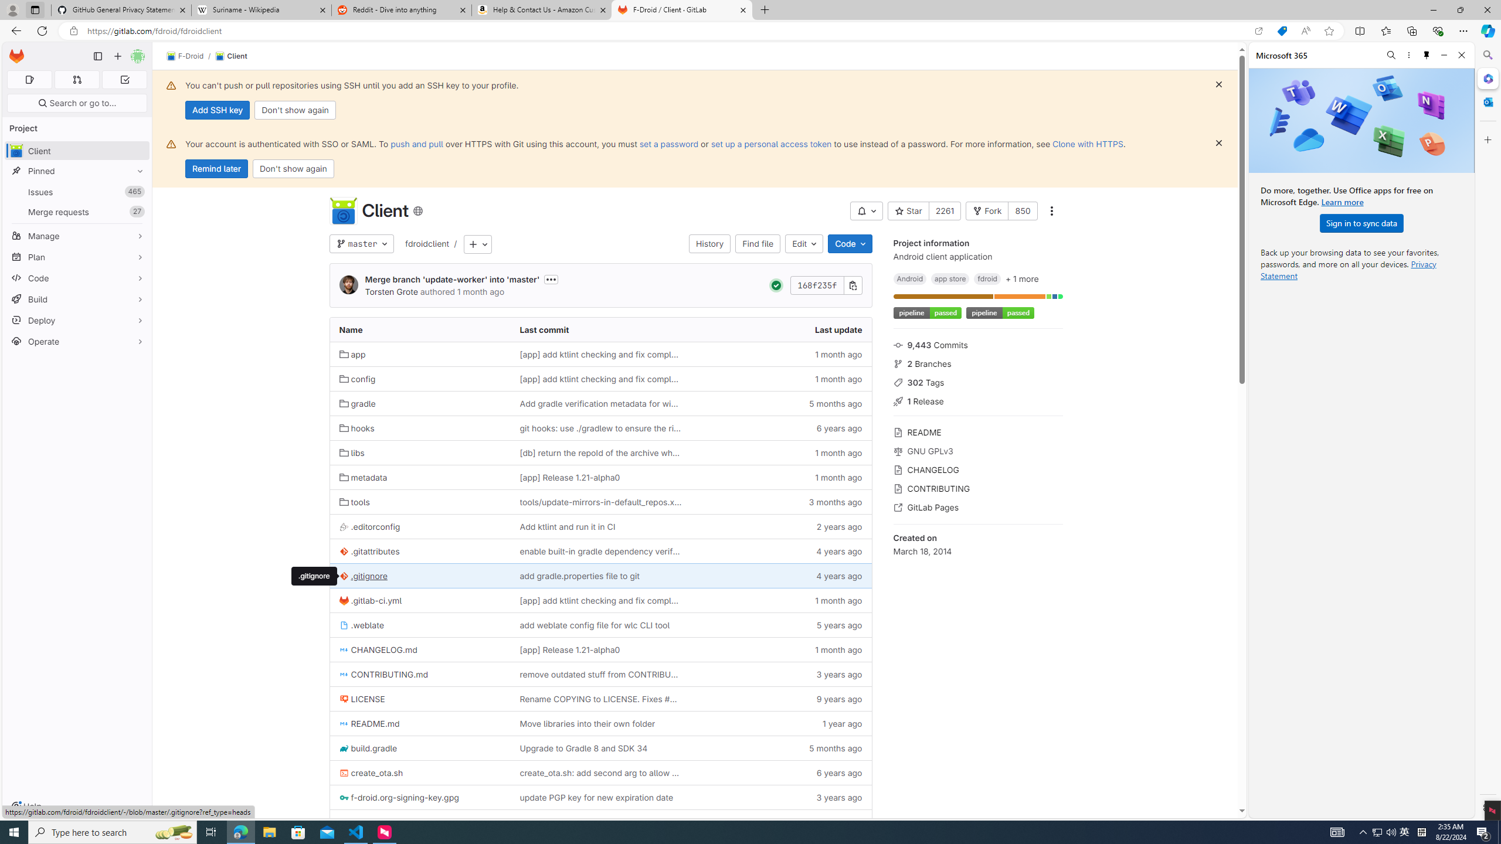 The height and width of the screenshot is (844, 1501). Describe the element at coordinates (601, 403) in the screenshot. I see `Add gradle verification metadata for windows` at that location.